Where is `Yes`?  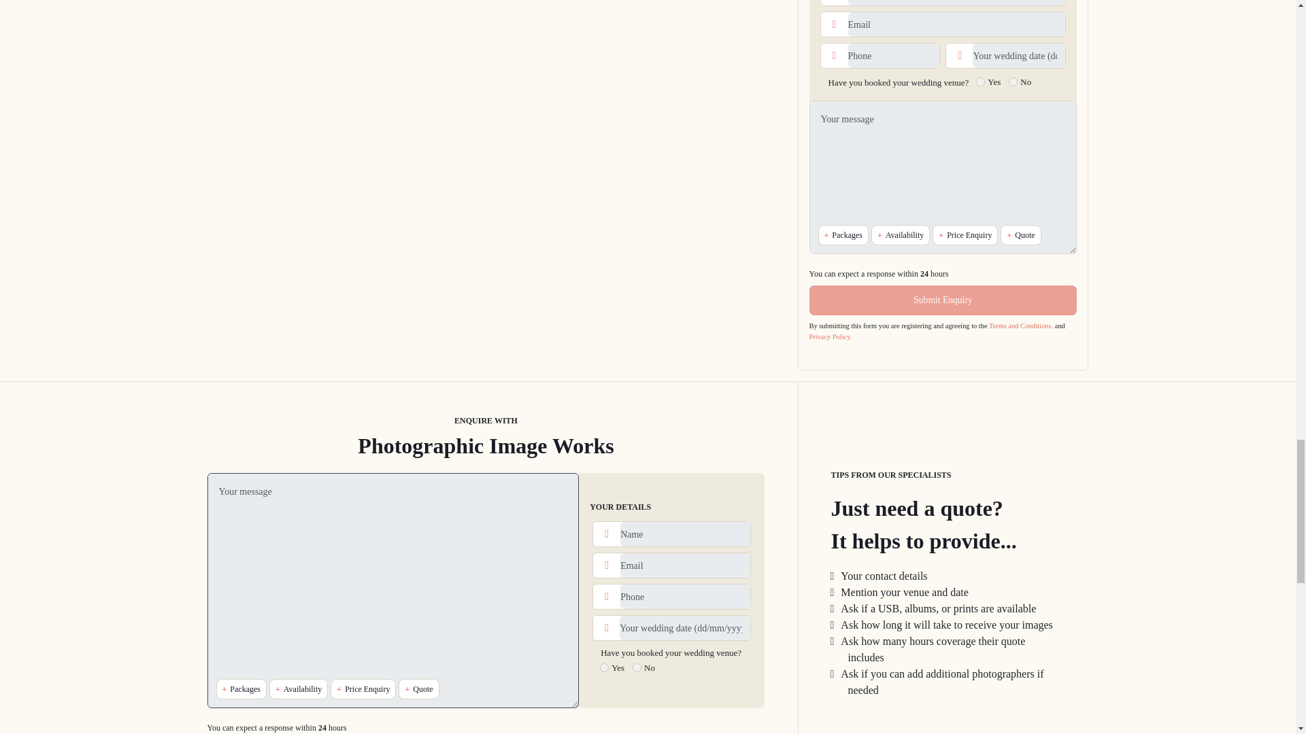 Yes is located at coordinates (604, 667).